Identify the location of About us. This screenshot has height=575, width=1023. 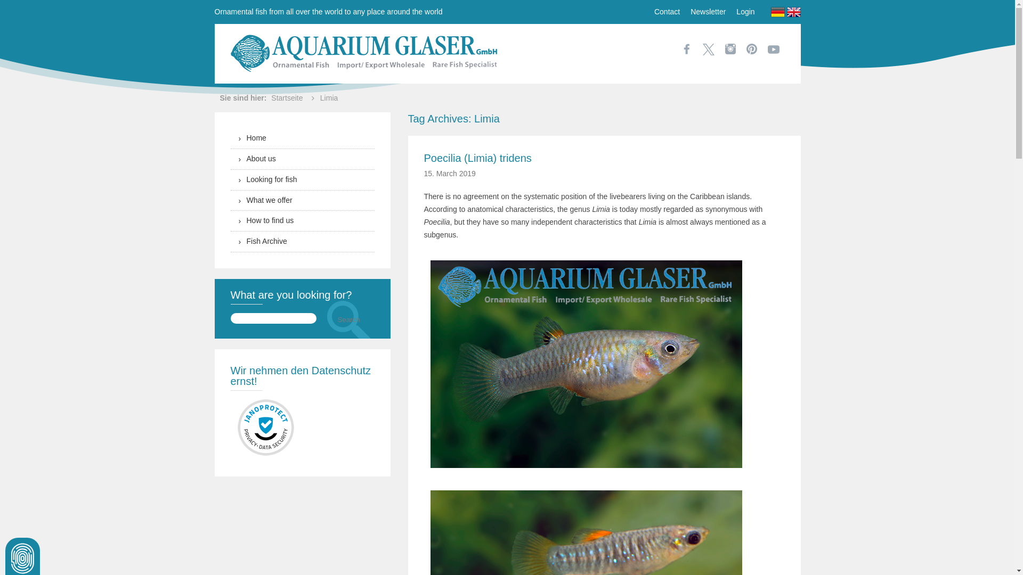
(302, 159).